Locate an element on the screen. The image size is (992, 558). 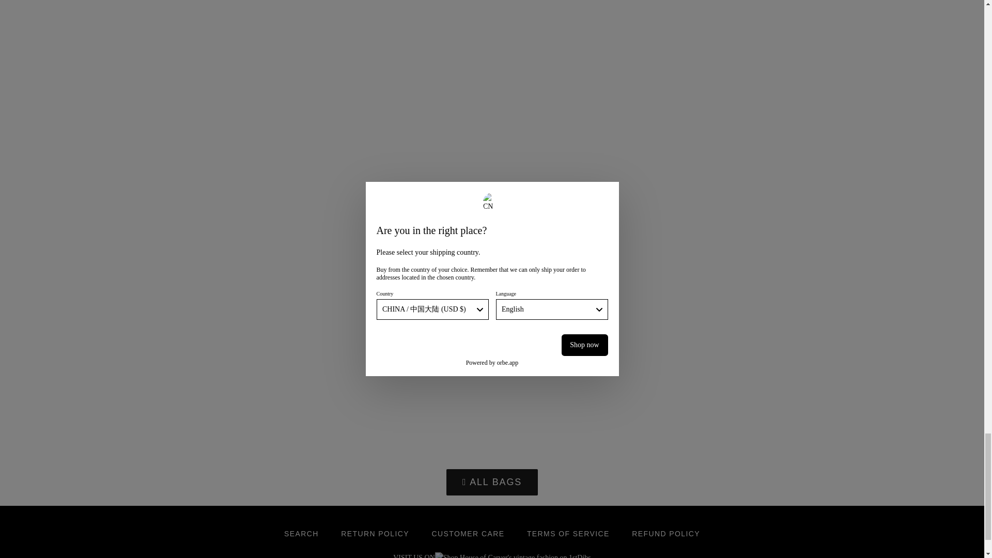
TERMS OF SERVICE is located at coordinates (568, 534).